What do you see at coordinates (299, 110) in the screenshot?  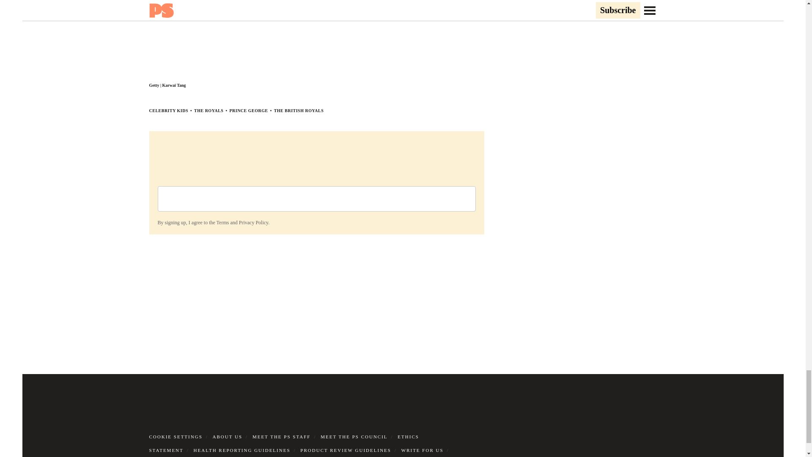 I see `THE BRITISH ROYALS` at bounding box center [299, 110].